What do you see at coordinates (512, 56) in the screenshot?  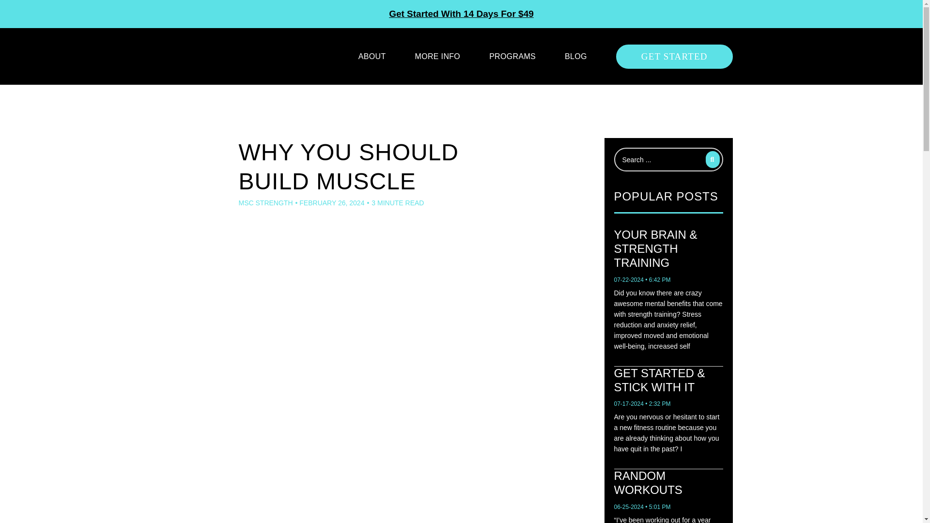 I see `PROGRAMS` at bounding box center [512, 56].